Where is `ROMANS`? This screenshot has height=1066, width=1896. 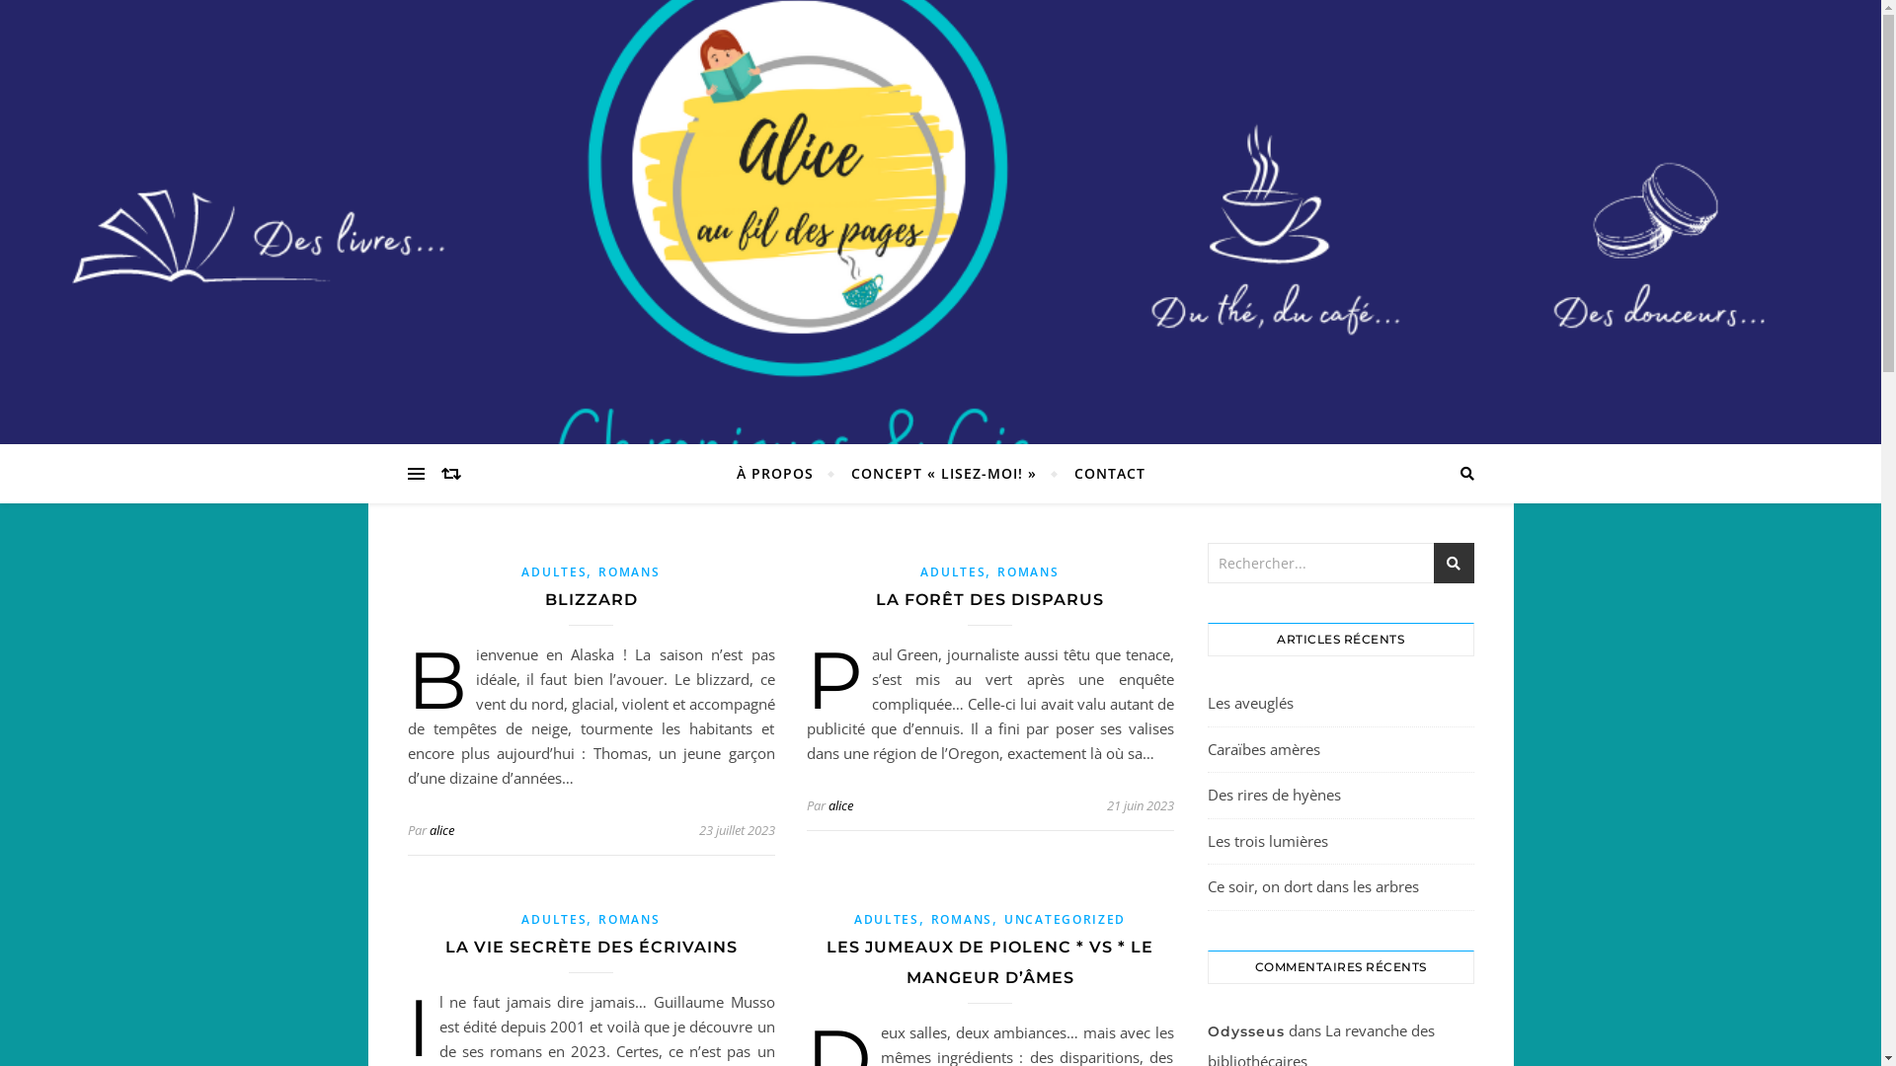 ROMANS is located at coordinates (629, 572).